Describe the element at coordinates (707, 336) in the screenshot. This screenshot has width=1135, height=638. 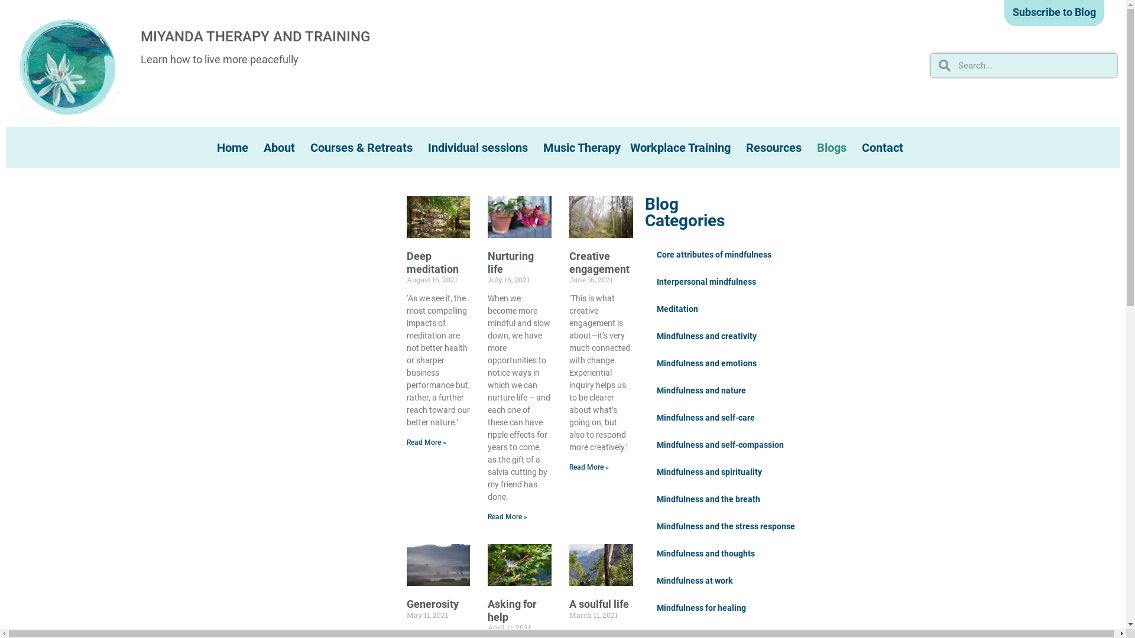
I see `Mindfulness and creativity` at that location.